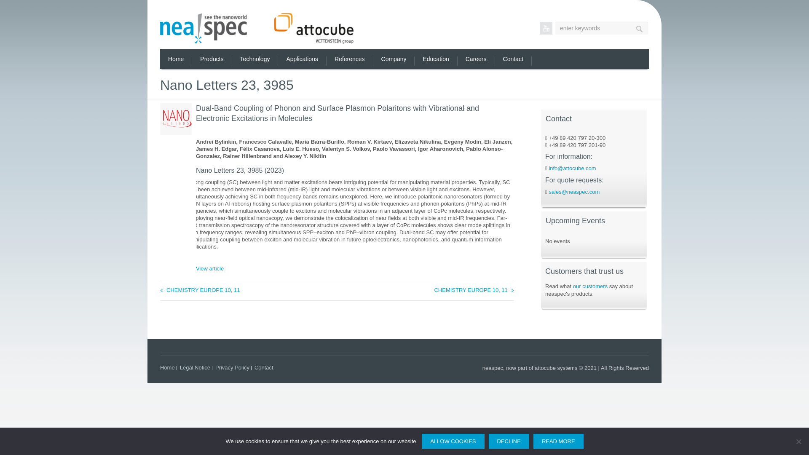 The height and width of the screenshot is (455, 809). What do you see at coordinates (302, 59) in the screenshot?
I see `Applications` at bounding box center [302, 59].